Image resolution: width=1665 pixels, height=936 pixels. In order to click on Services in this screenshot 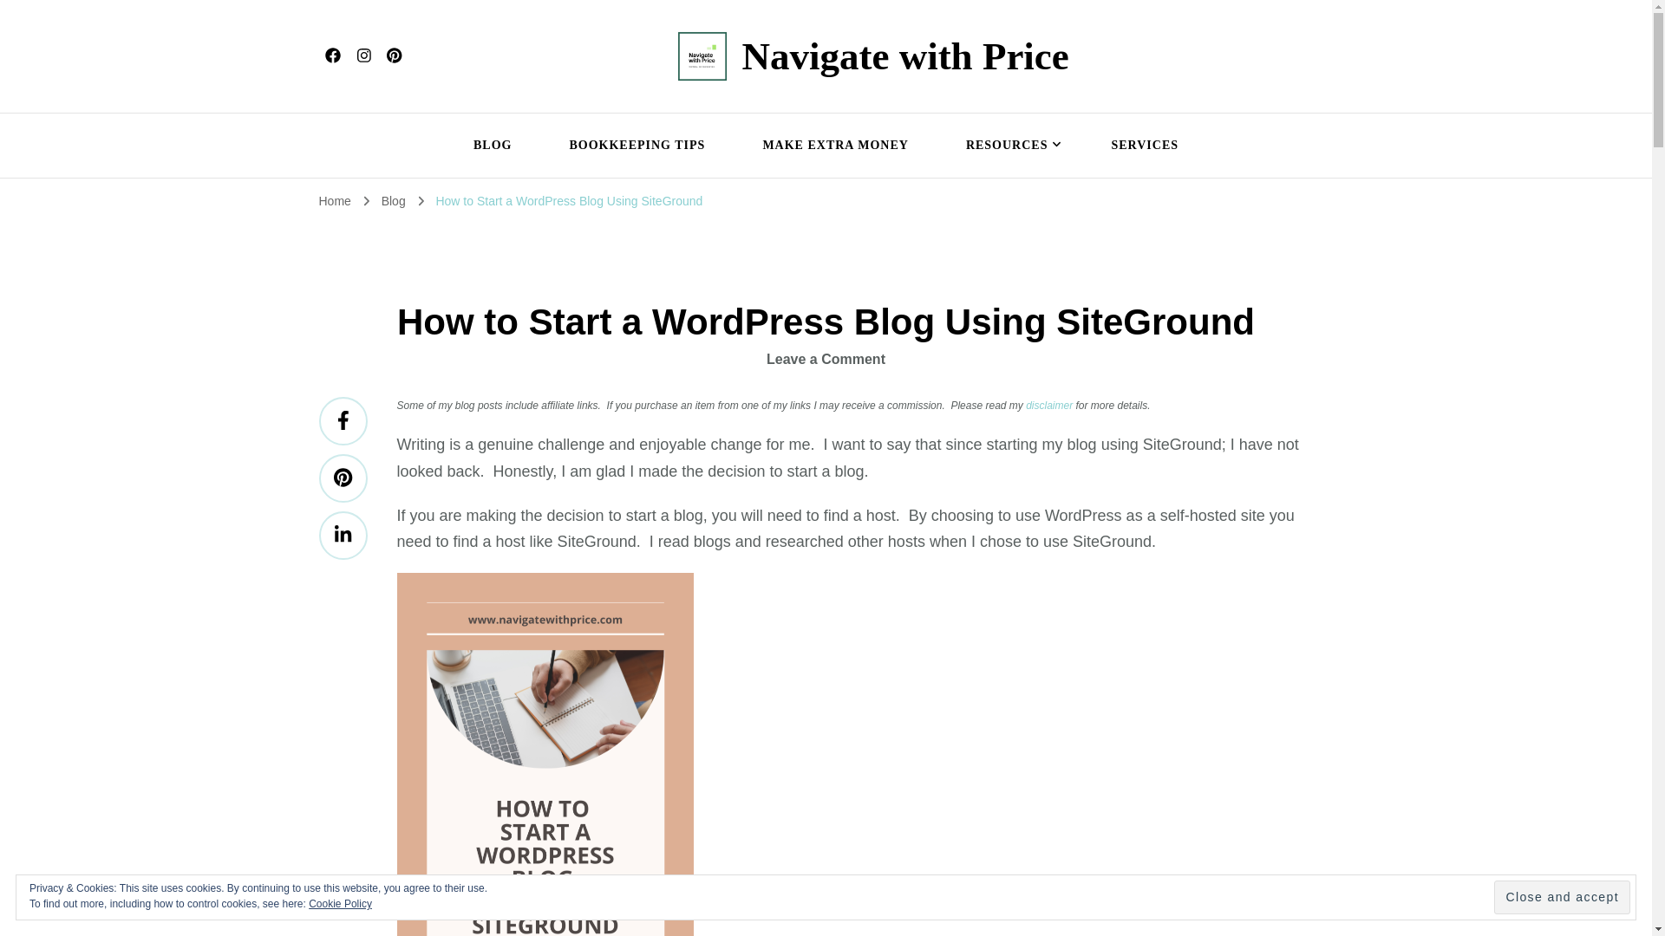, I will do `click(1145, 146)`.